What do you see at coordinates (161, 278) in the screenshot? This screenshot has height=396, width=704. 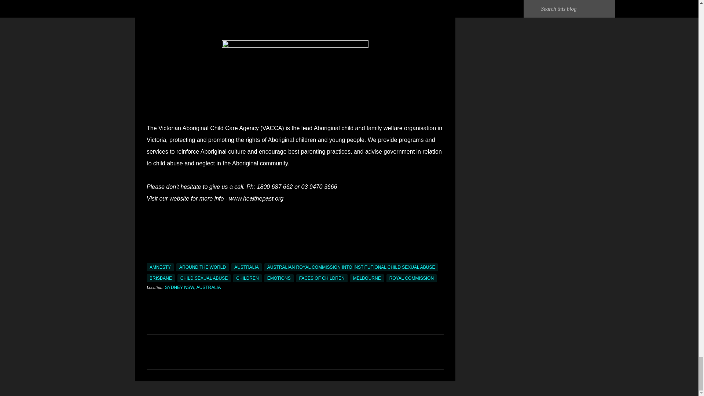 I see `BRISBANE` at bounding box center [161, 278].